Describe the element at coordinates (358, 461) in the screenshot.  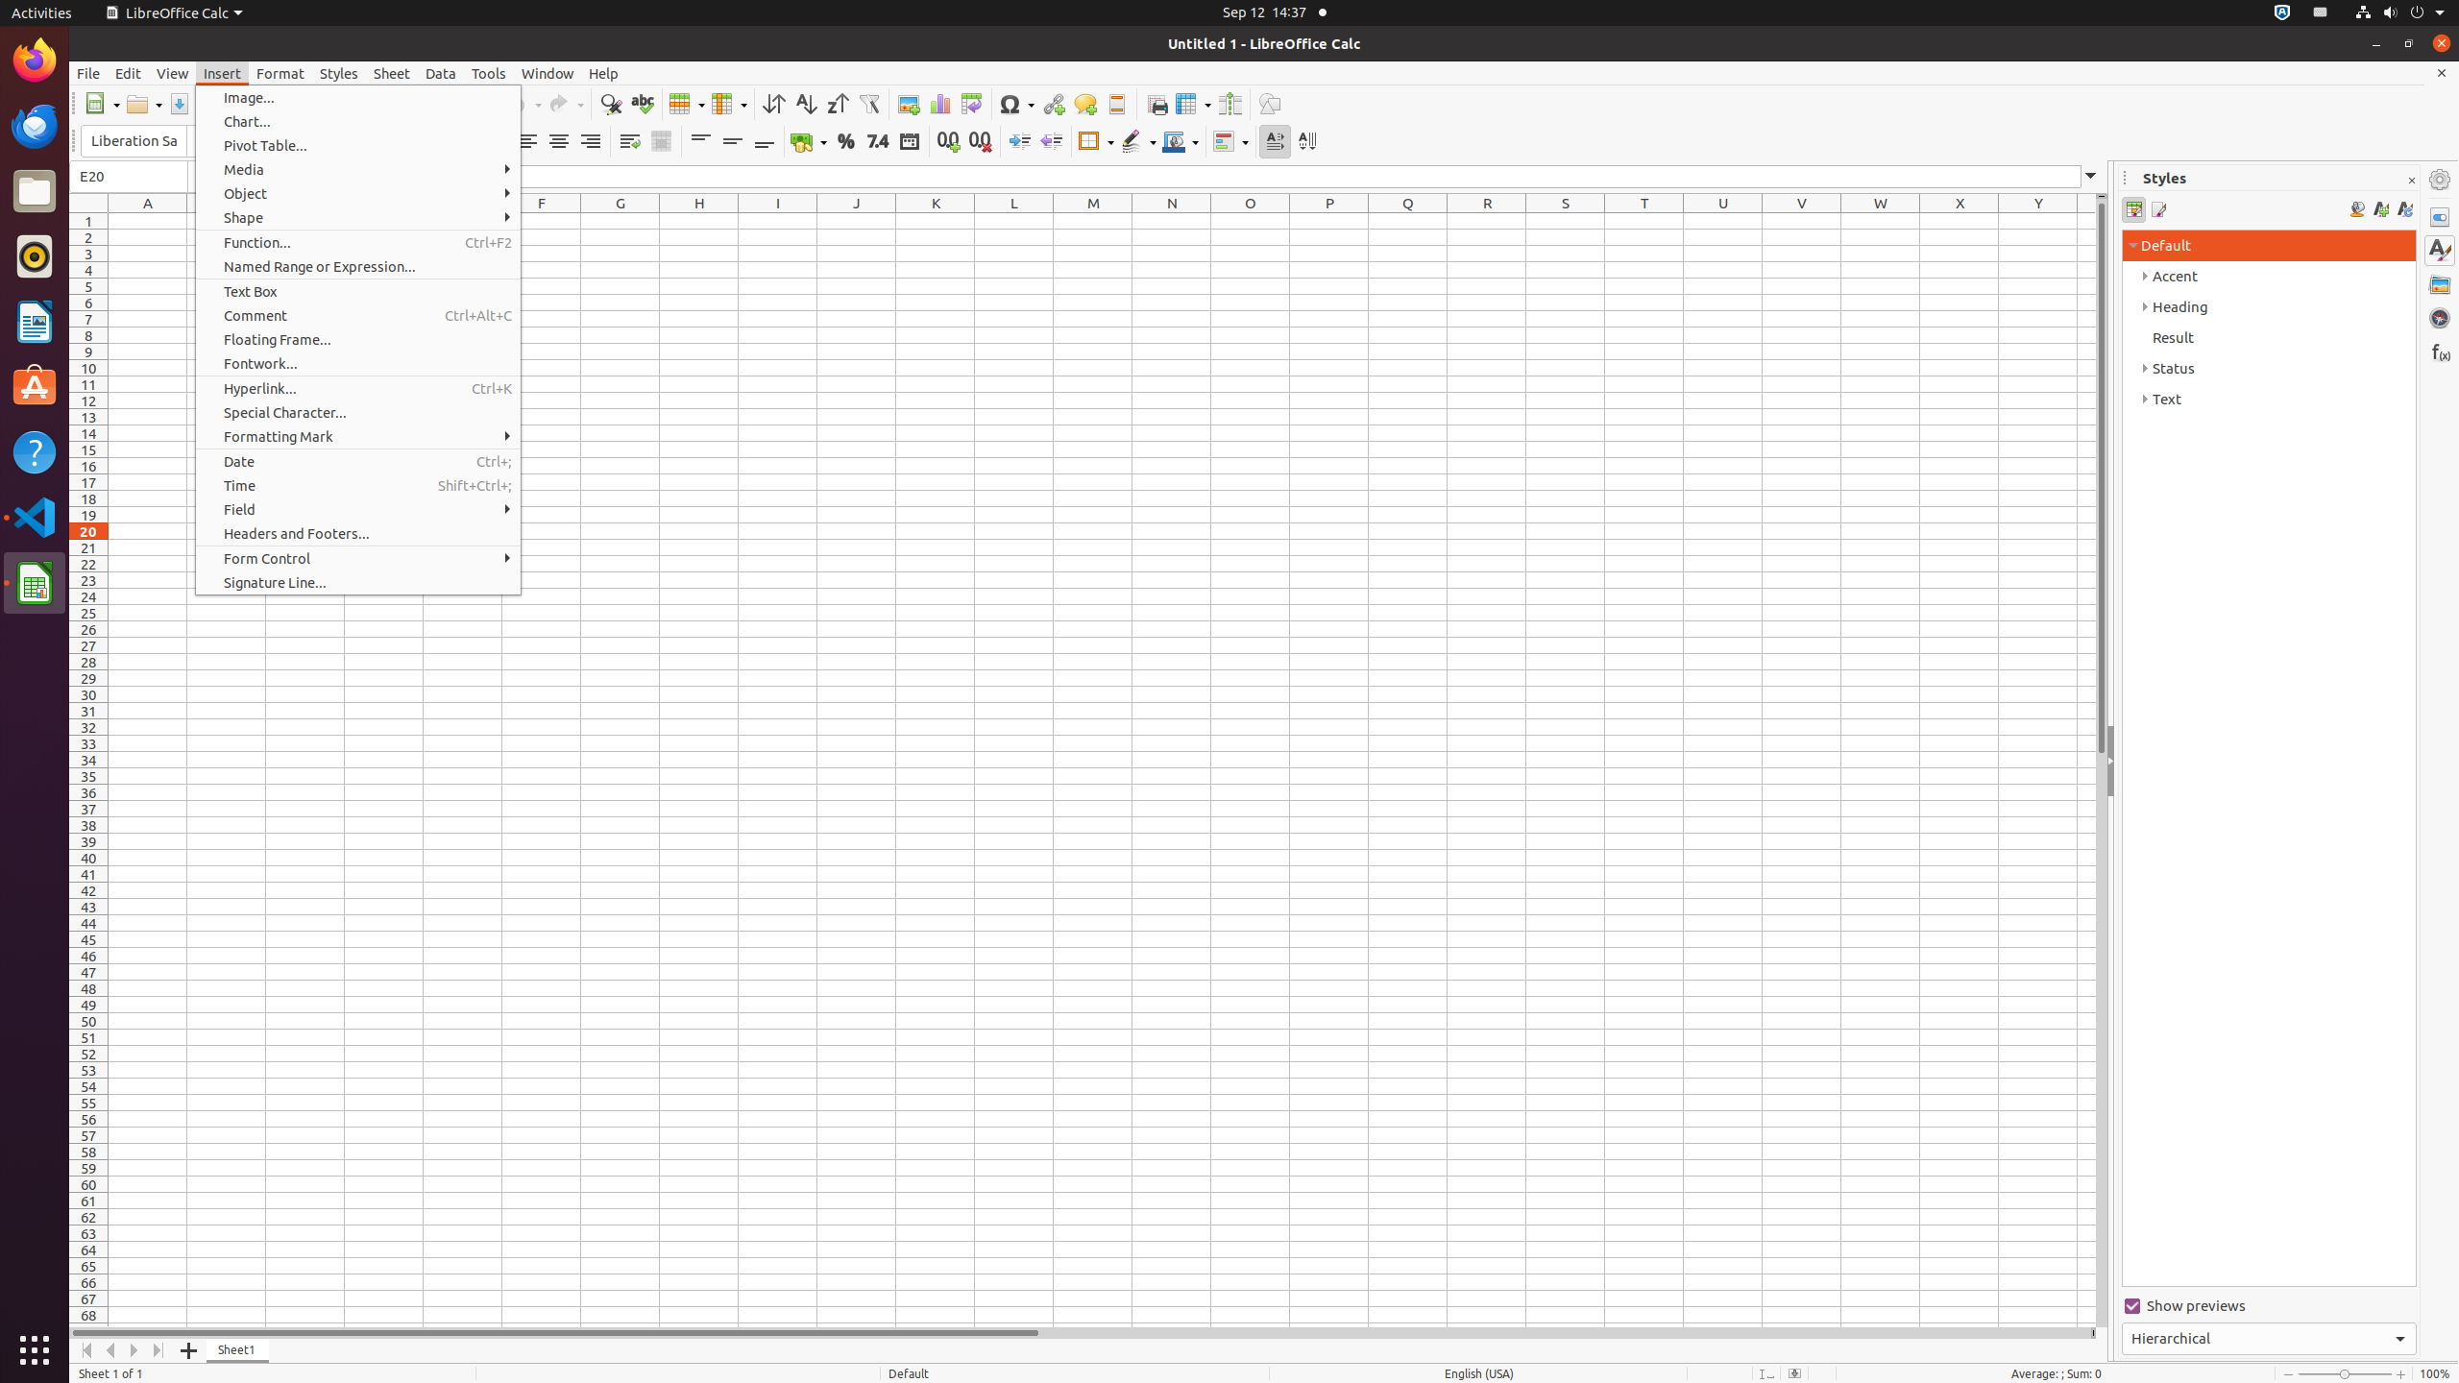
I see `Date` at that location.